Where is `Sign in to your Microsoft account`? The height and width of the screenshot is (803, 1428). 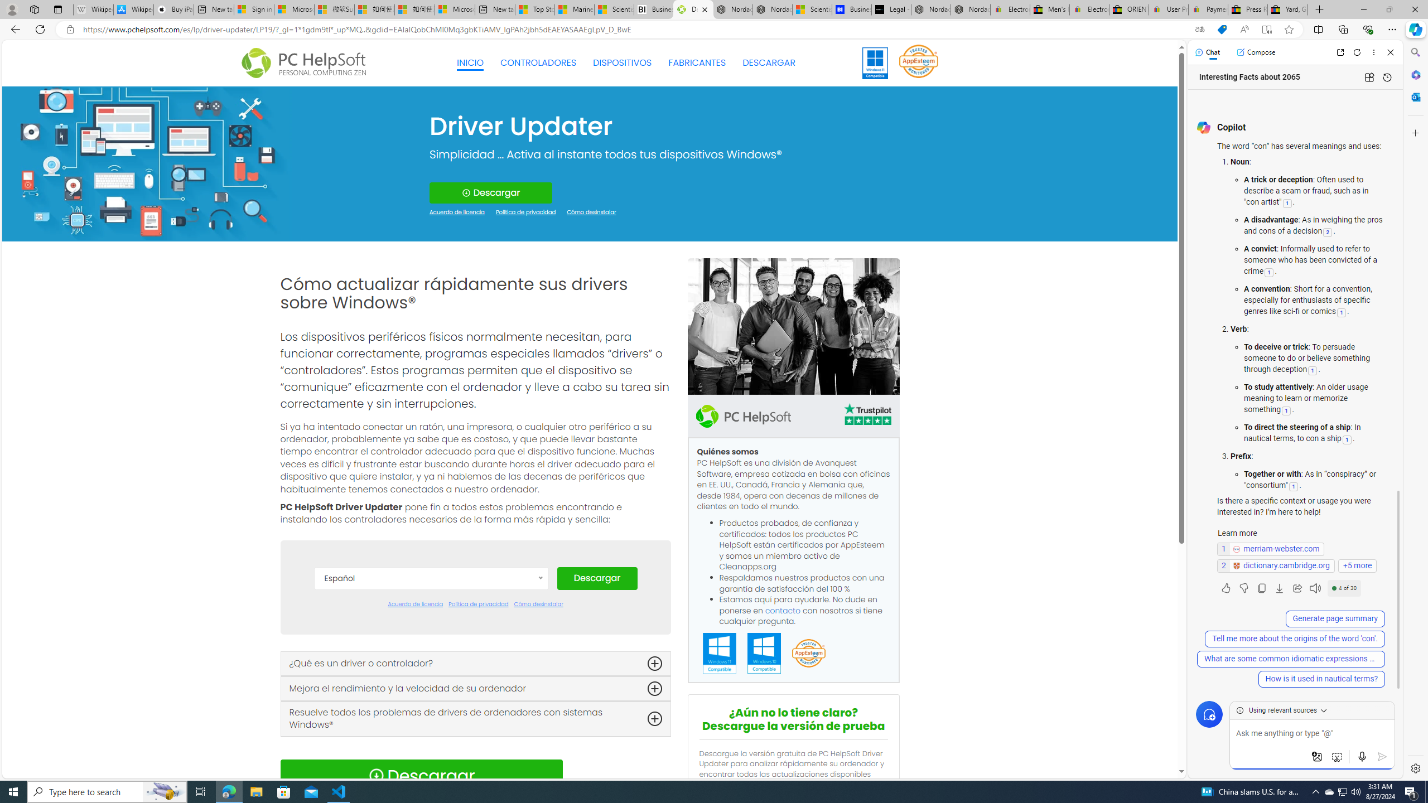
Sign in to your Microsoft account is located at coordinates (254, 9).